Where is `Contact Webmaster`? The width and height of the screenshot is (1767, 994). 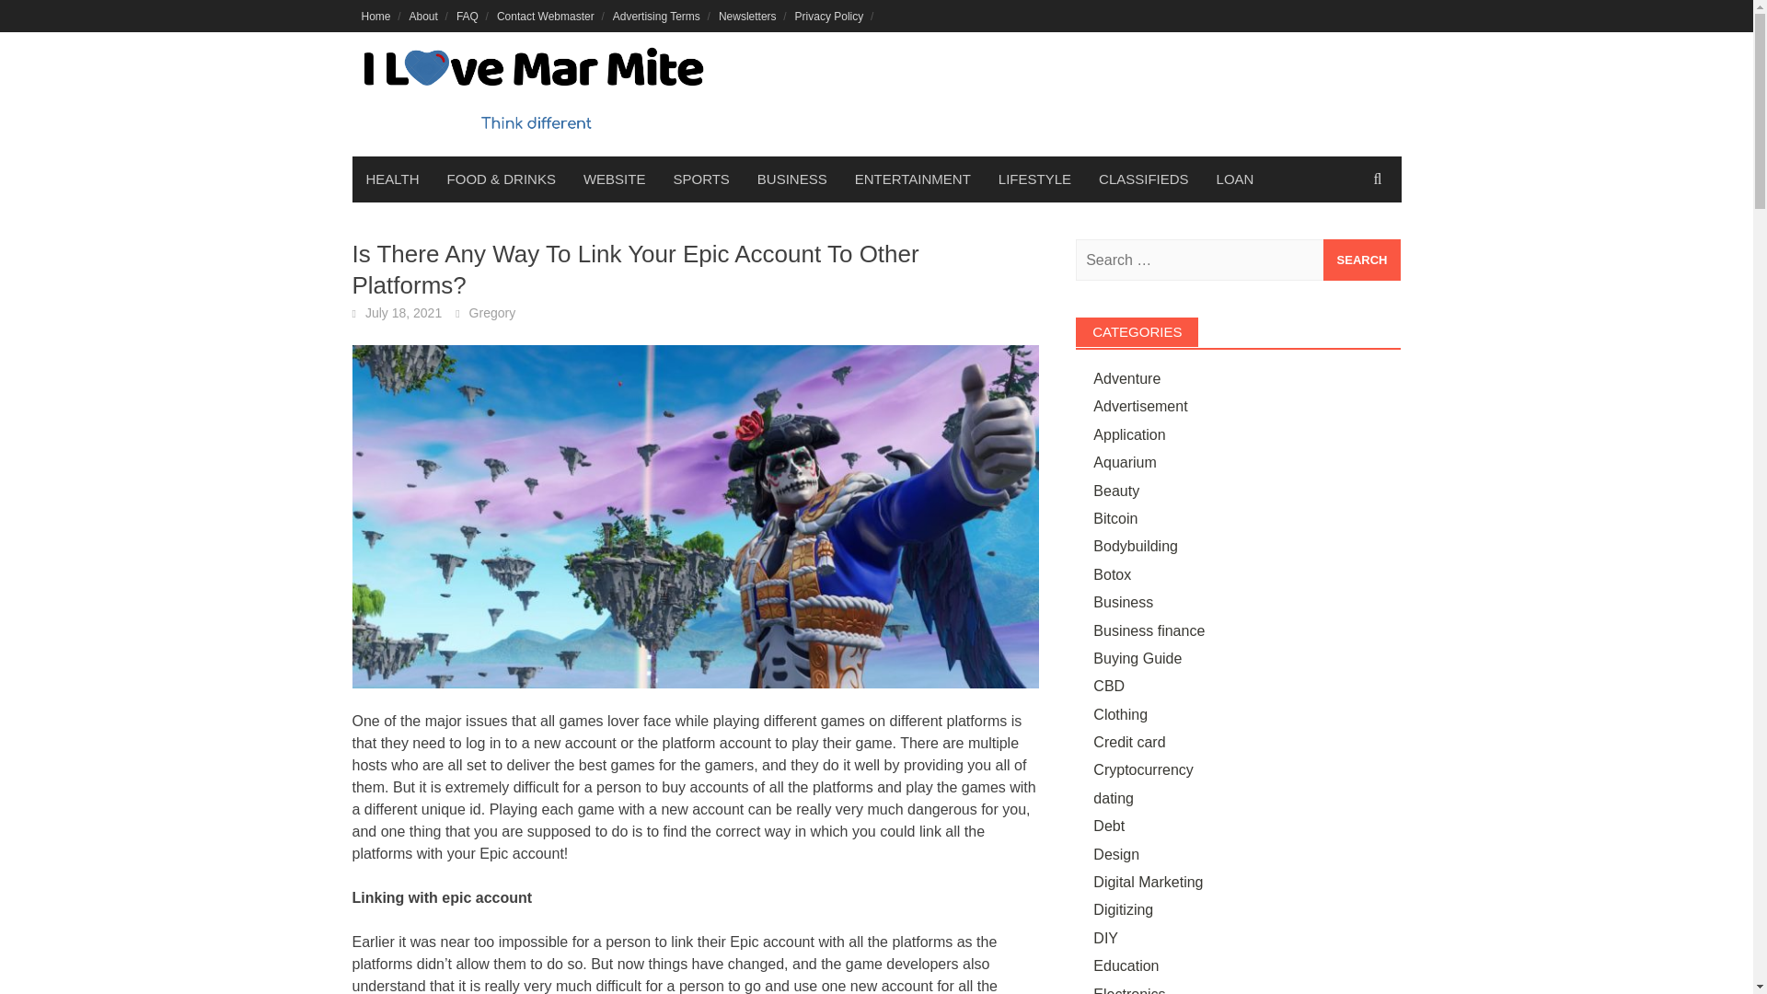
Contact Webmaster is located at coordinates (545, 16).